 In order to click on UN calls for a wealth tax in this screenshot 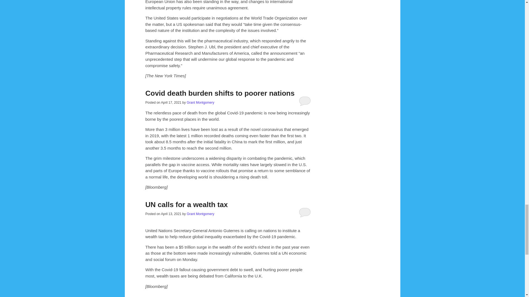, I will do `click(187, 205)`.